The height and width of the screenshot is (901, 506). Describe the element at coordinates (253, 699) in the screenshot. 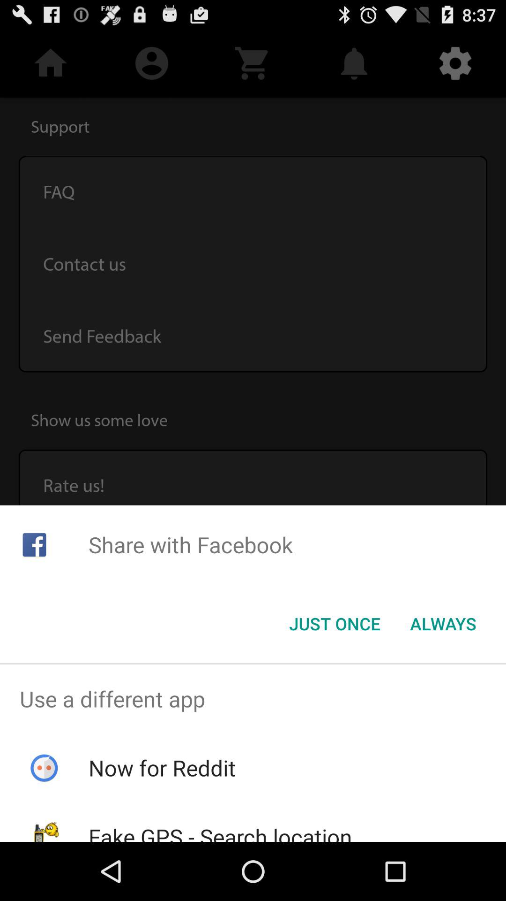

I see `turn on use a different app` at that location.